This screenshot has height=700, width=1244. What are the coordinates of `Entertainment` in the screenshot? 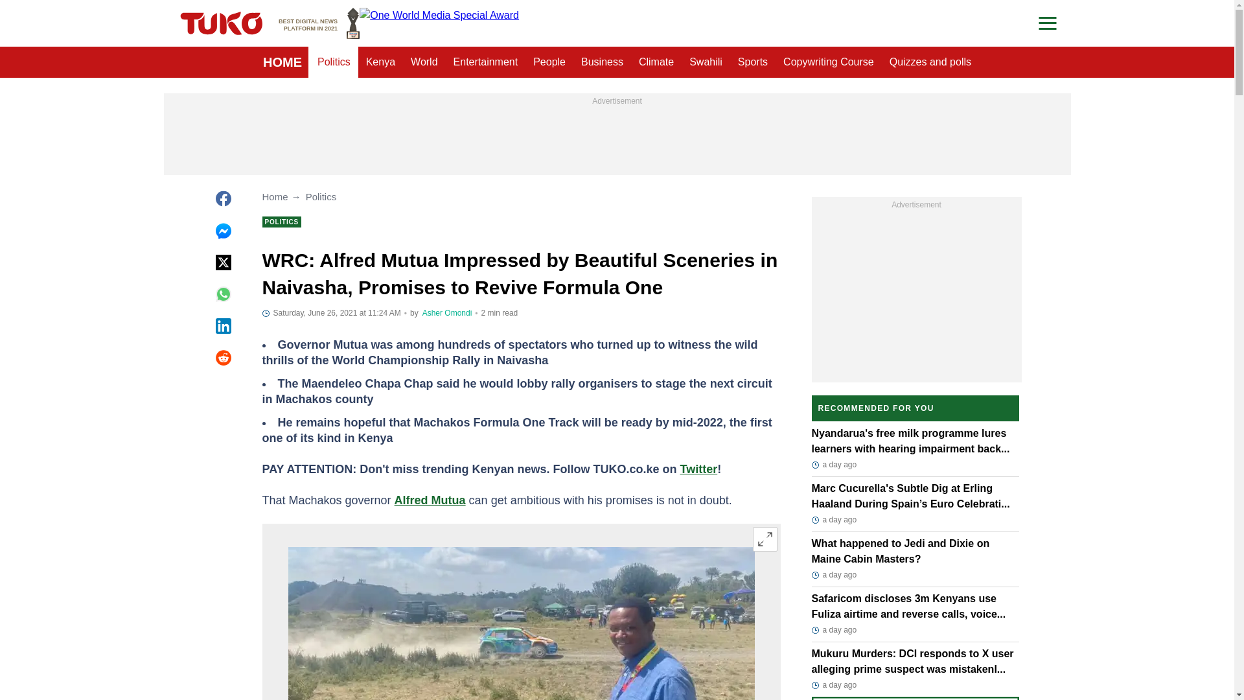 It's located at (486, 62).